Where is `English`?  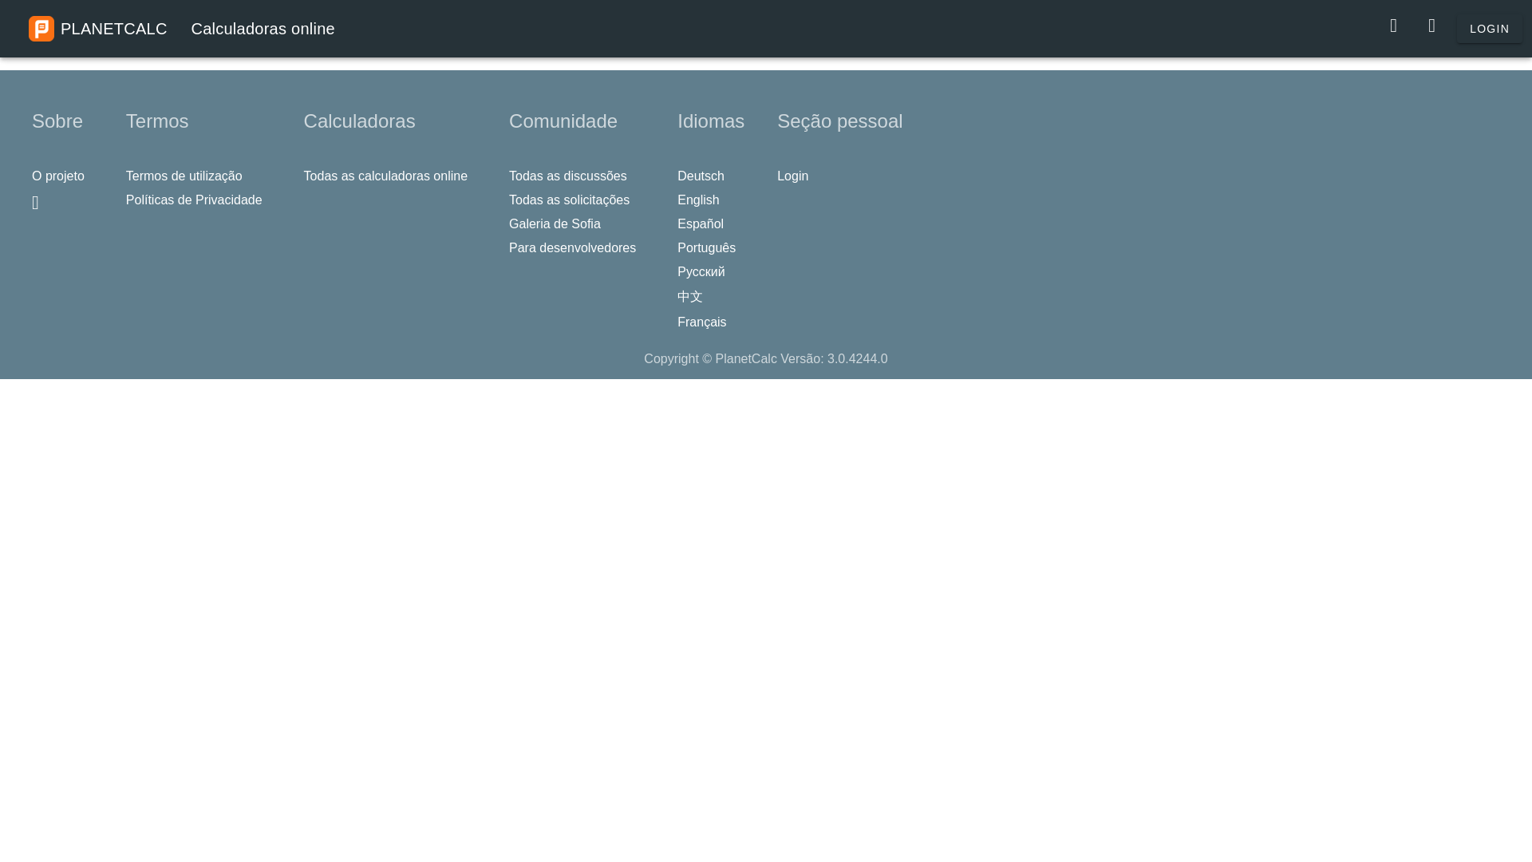
English is located at coordinates (702, 200).